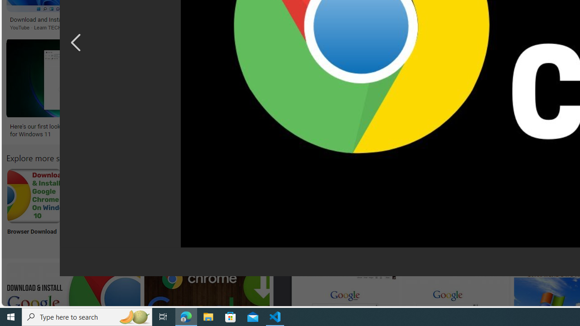  What do you see at coordinates (224, 130) in the screenshot?
I see `How to download google chrome on windows 10 - bombver` at bounding box center [224, 130].